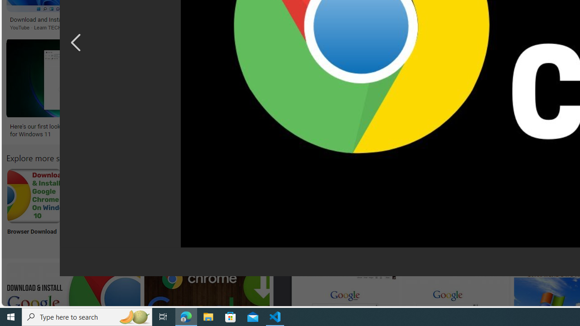  What do you see at coordinates (224, 130) in the screenshot?
I see `How to download google chrome on windows 10 - bombver` at bounding box center [224, 130].